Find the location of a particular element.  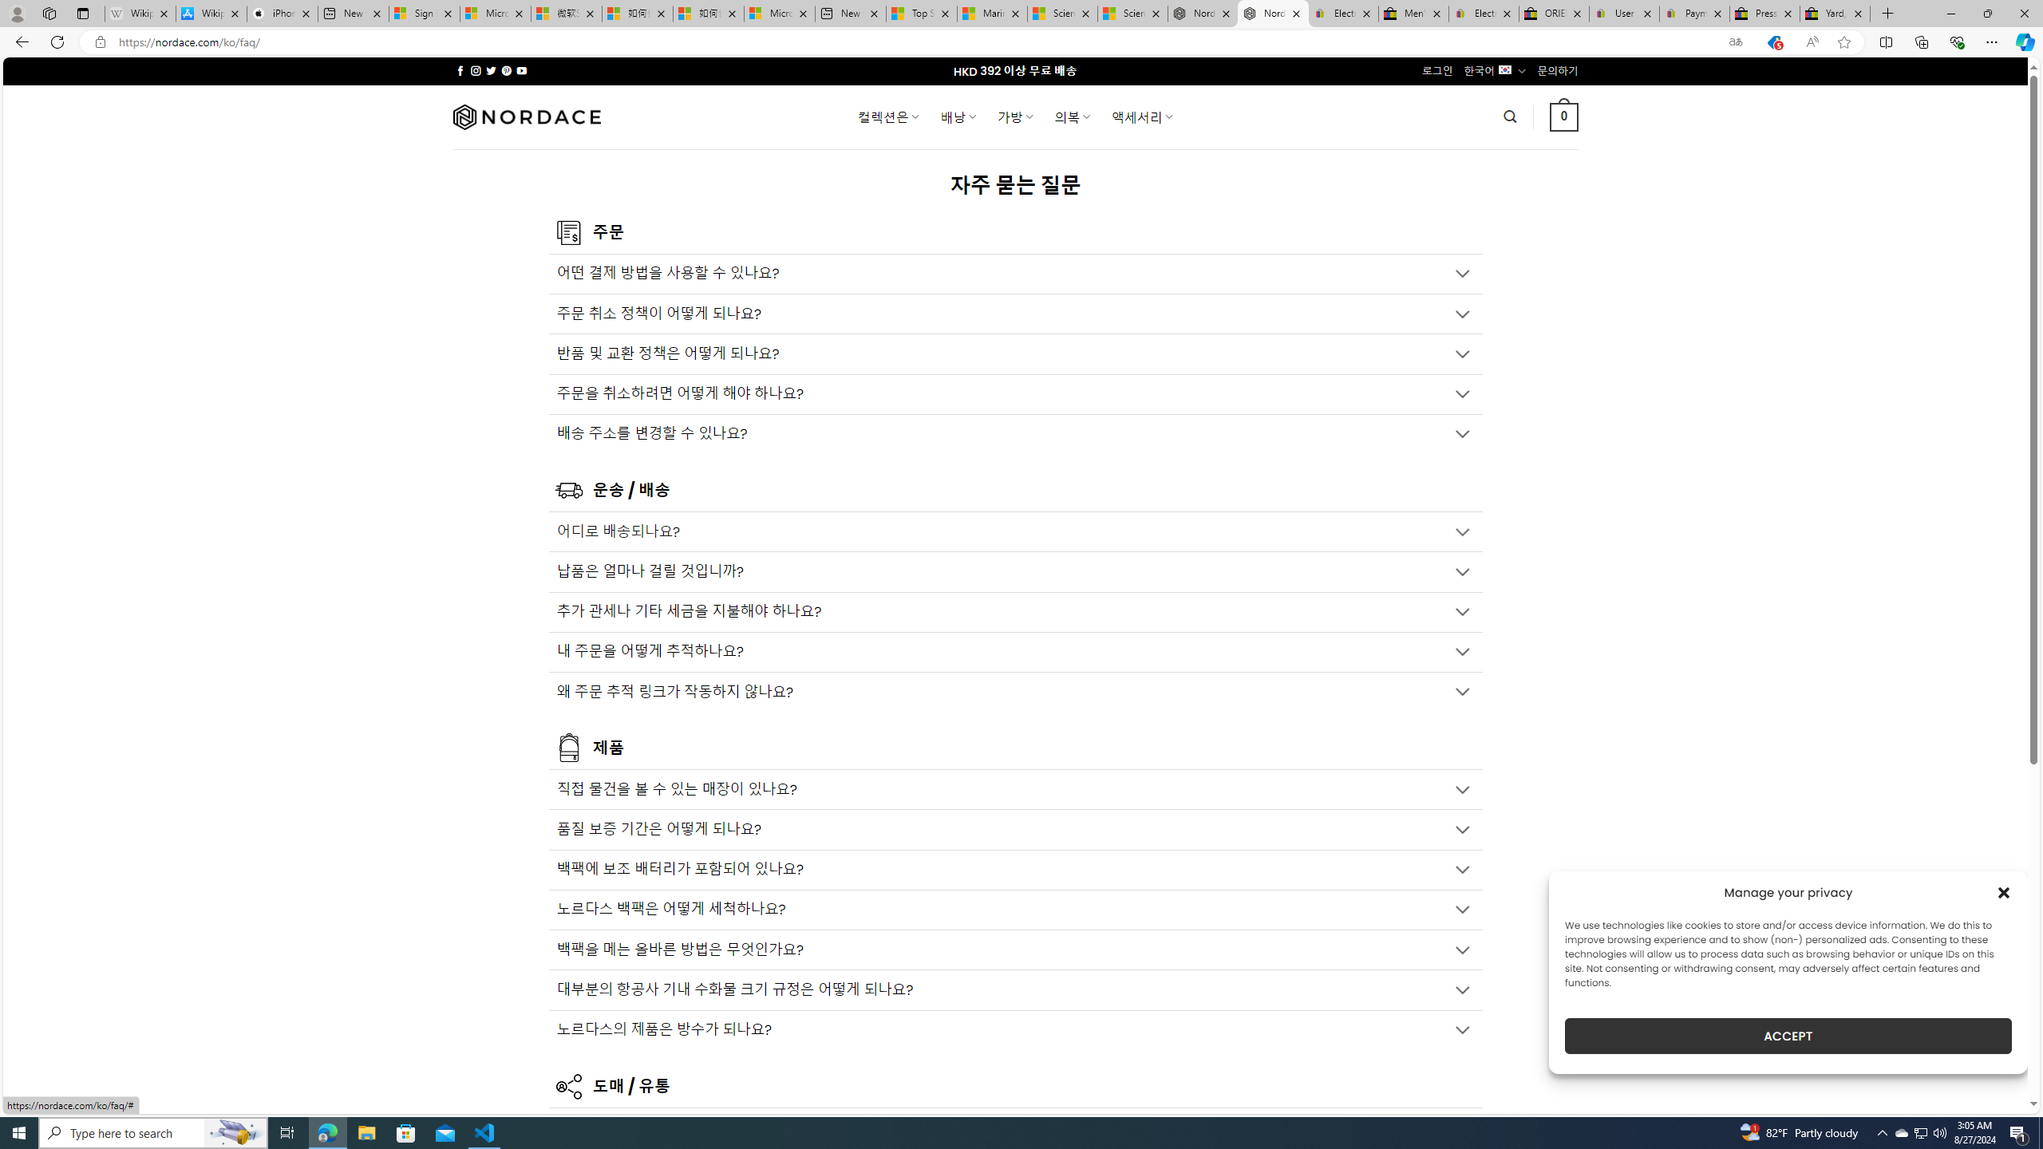

Wikipedia - Sleeping is located at coordinates (139, 14).